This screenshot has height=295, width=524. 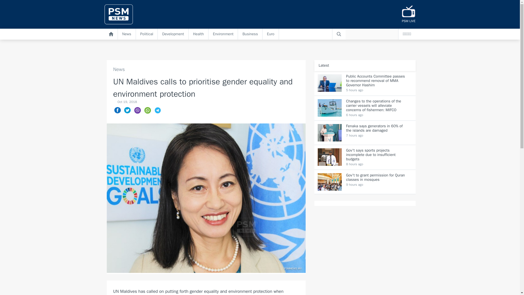 I want to click on Submit, so click(x=339, y=34).